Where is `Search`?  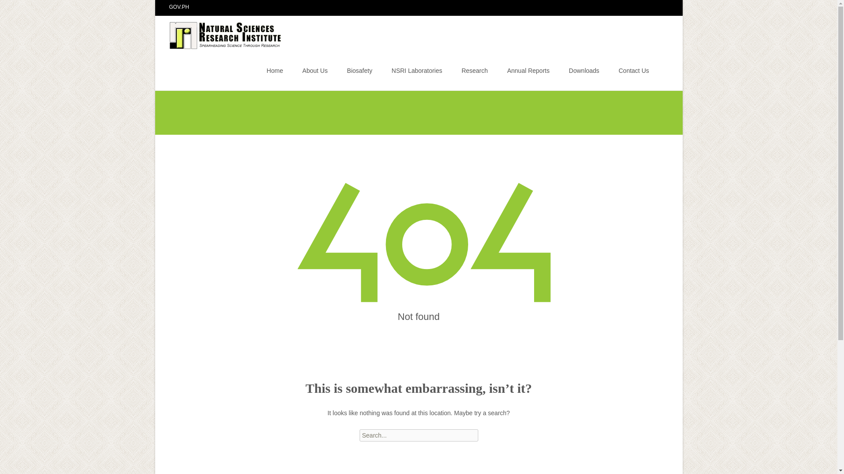
Search is located at coordinates (11, 8).